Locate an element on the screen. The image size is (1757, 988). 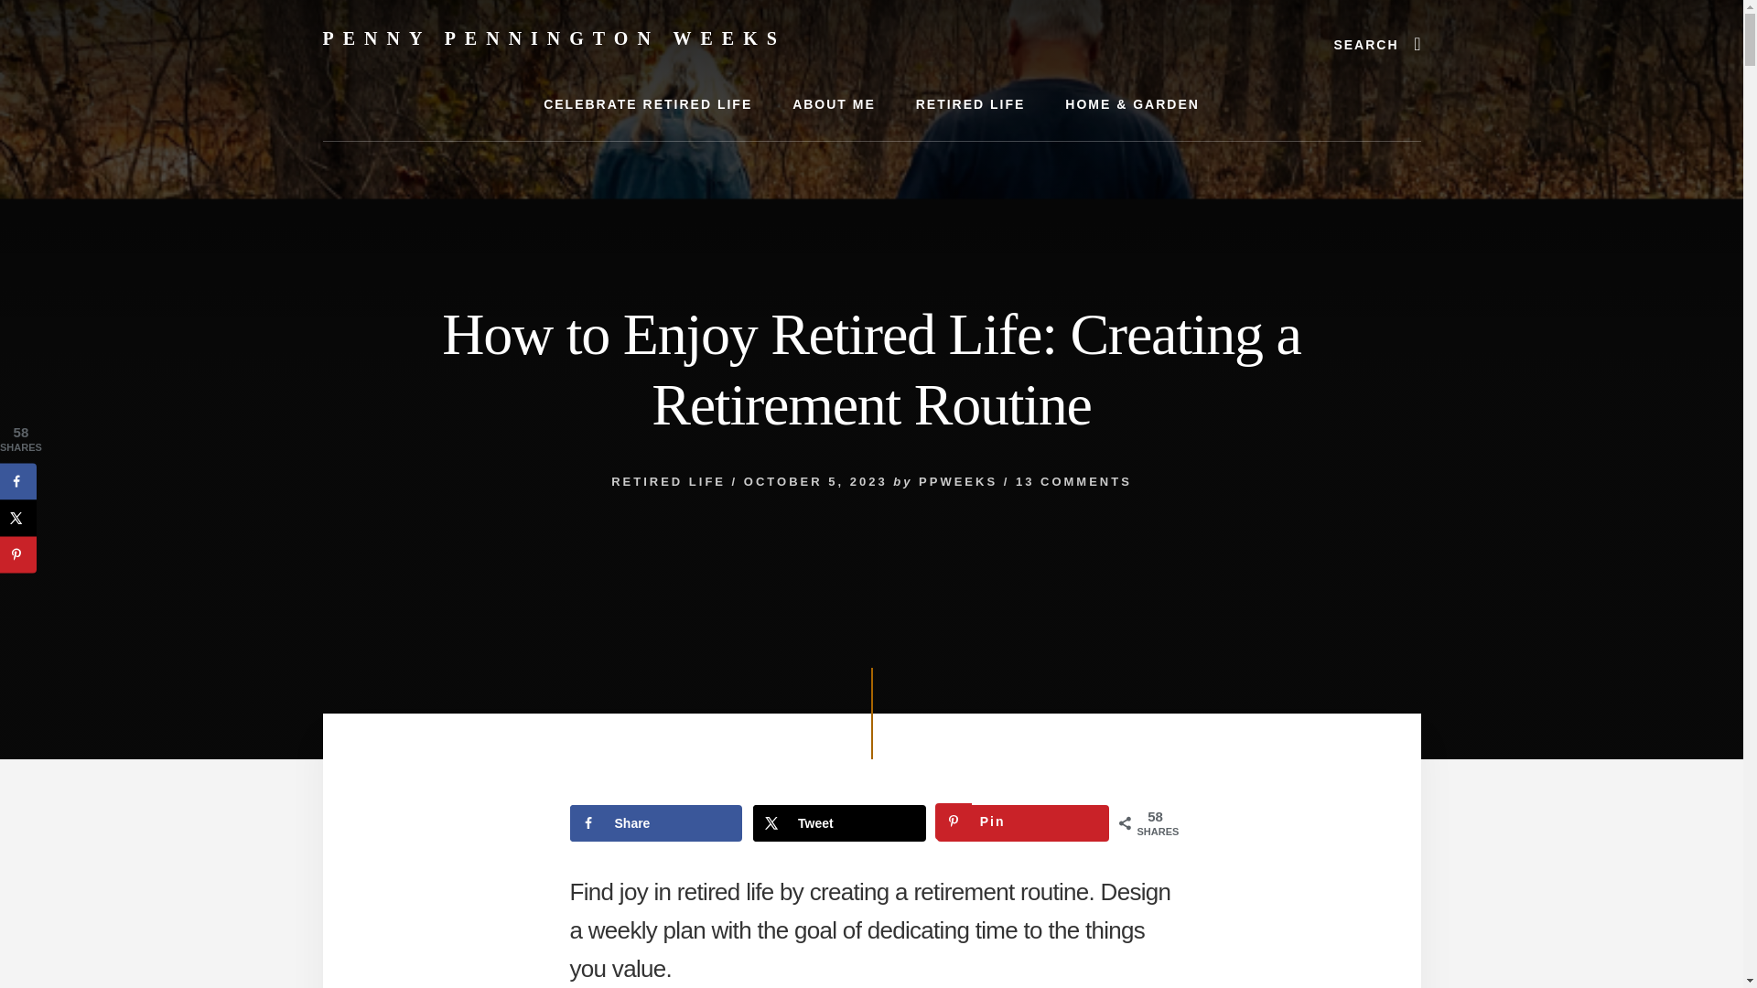
Pin is located at coordinates (1023, 823).